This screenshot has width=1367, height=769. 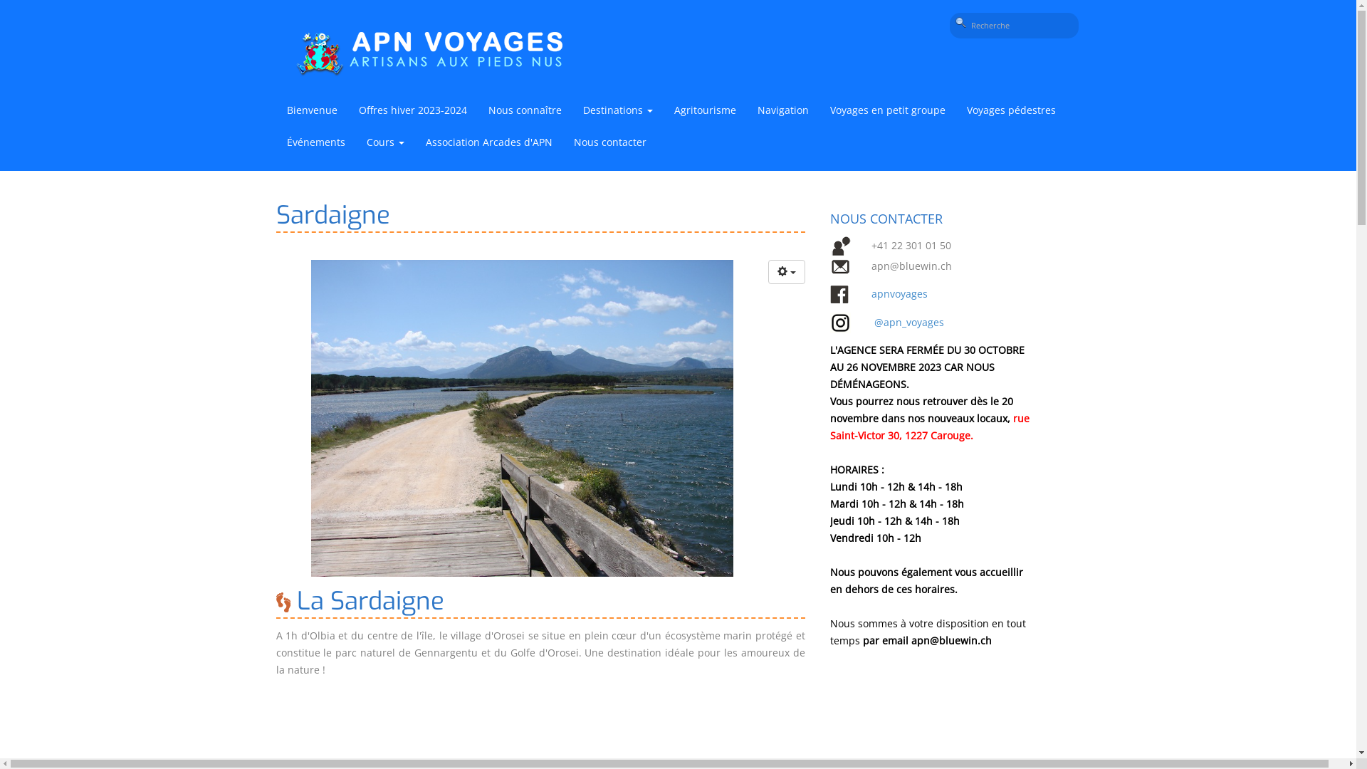 What do you see at coordinates (951, 641) in the screenshot?
I see `apn@bluewin.ch` at bounding box center [951, 641].